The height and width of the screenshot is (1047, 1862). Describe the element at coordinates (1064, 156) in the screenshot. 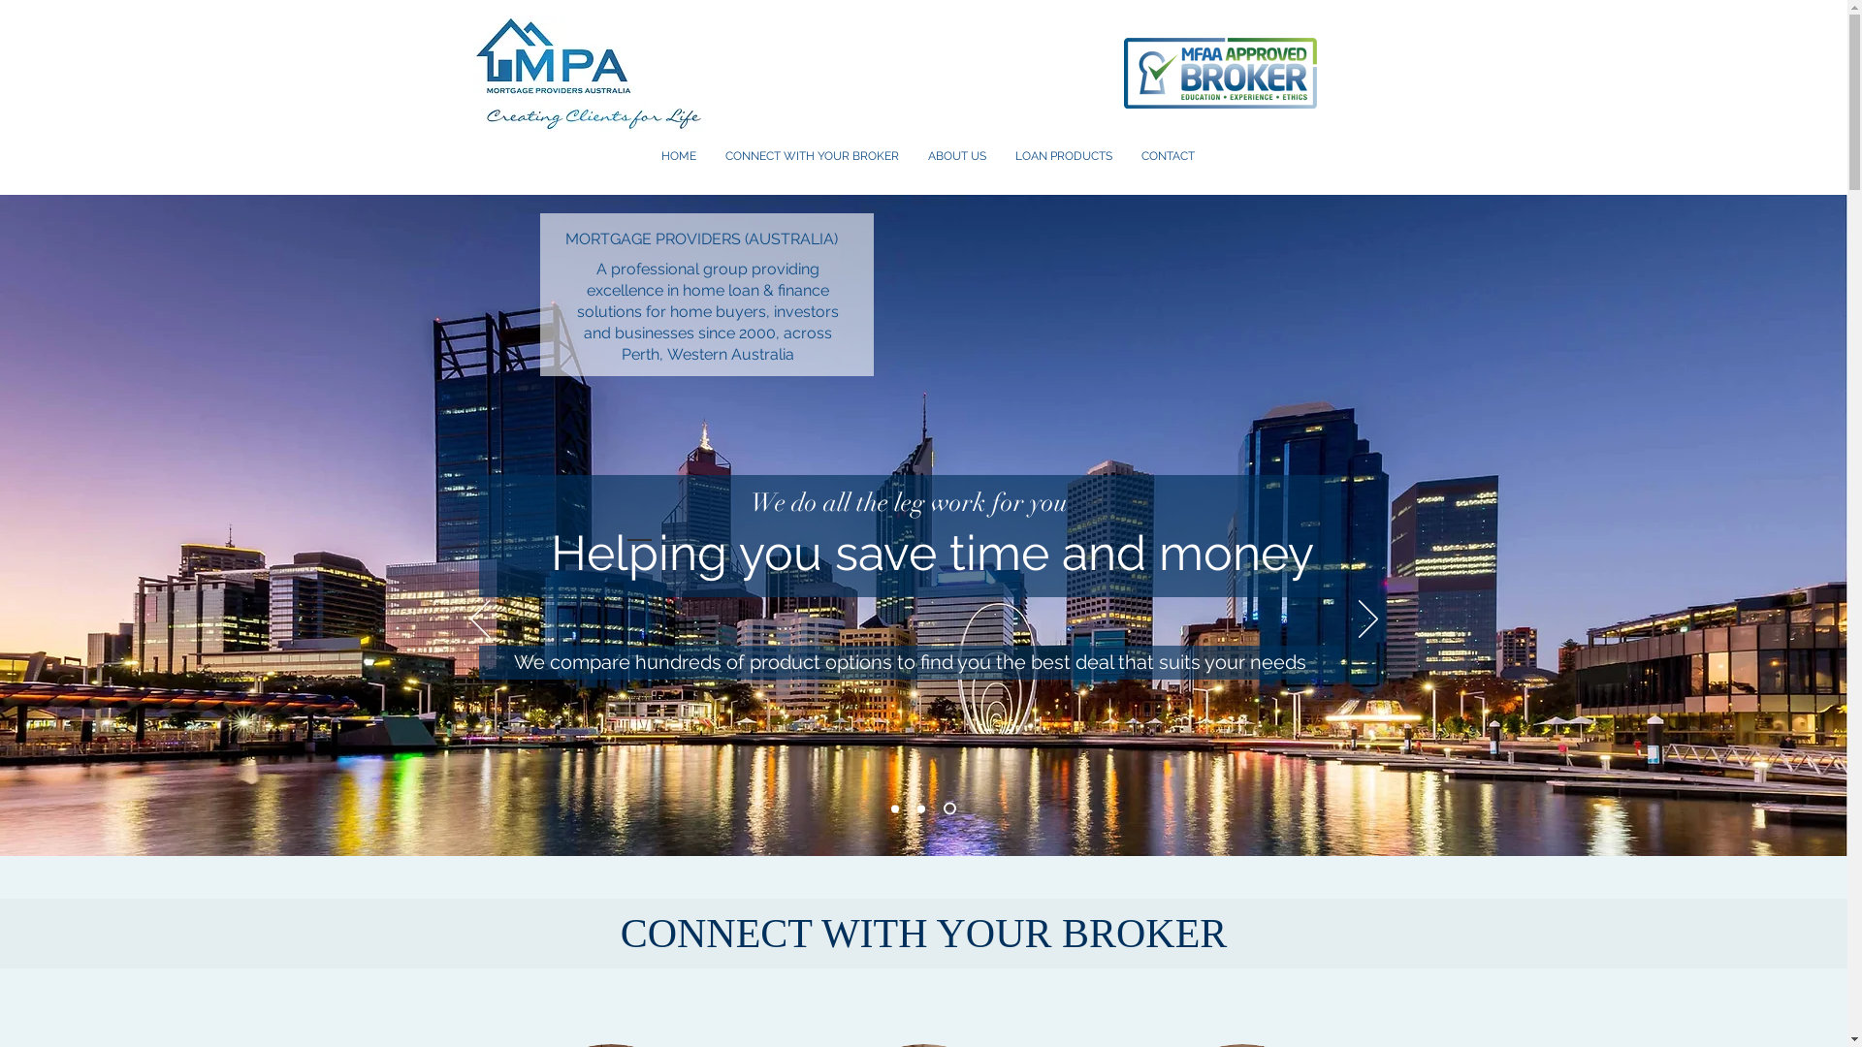

I see `LOAN PRODUCTS` at that location.